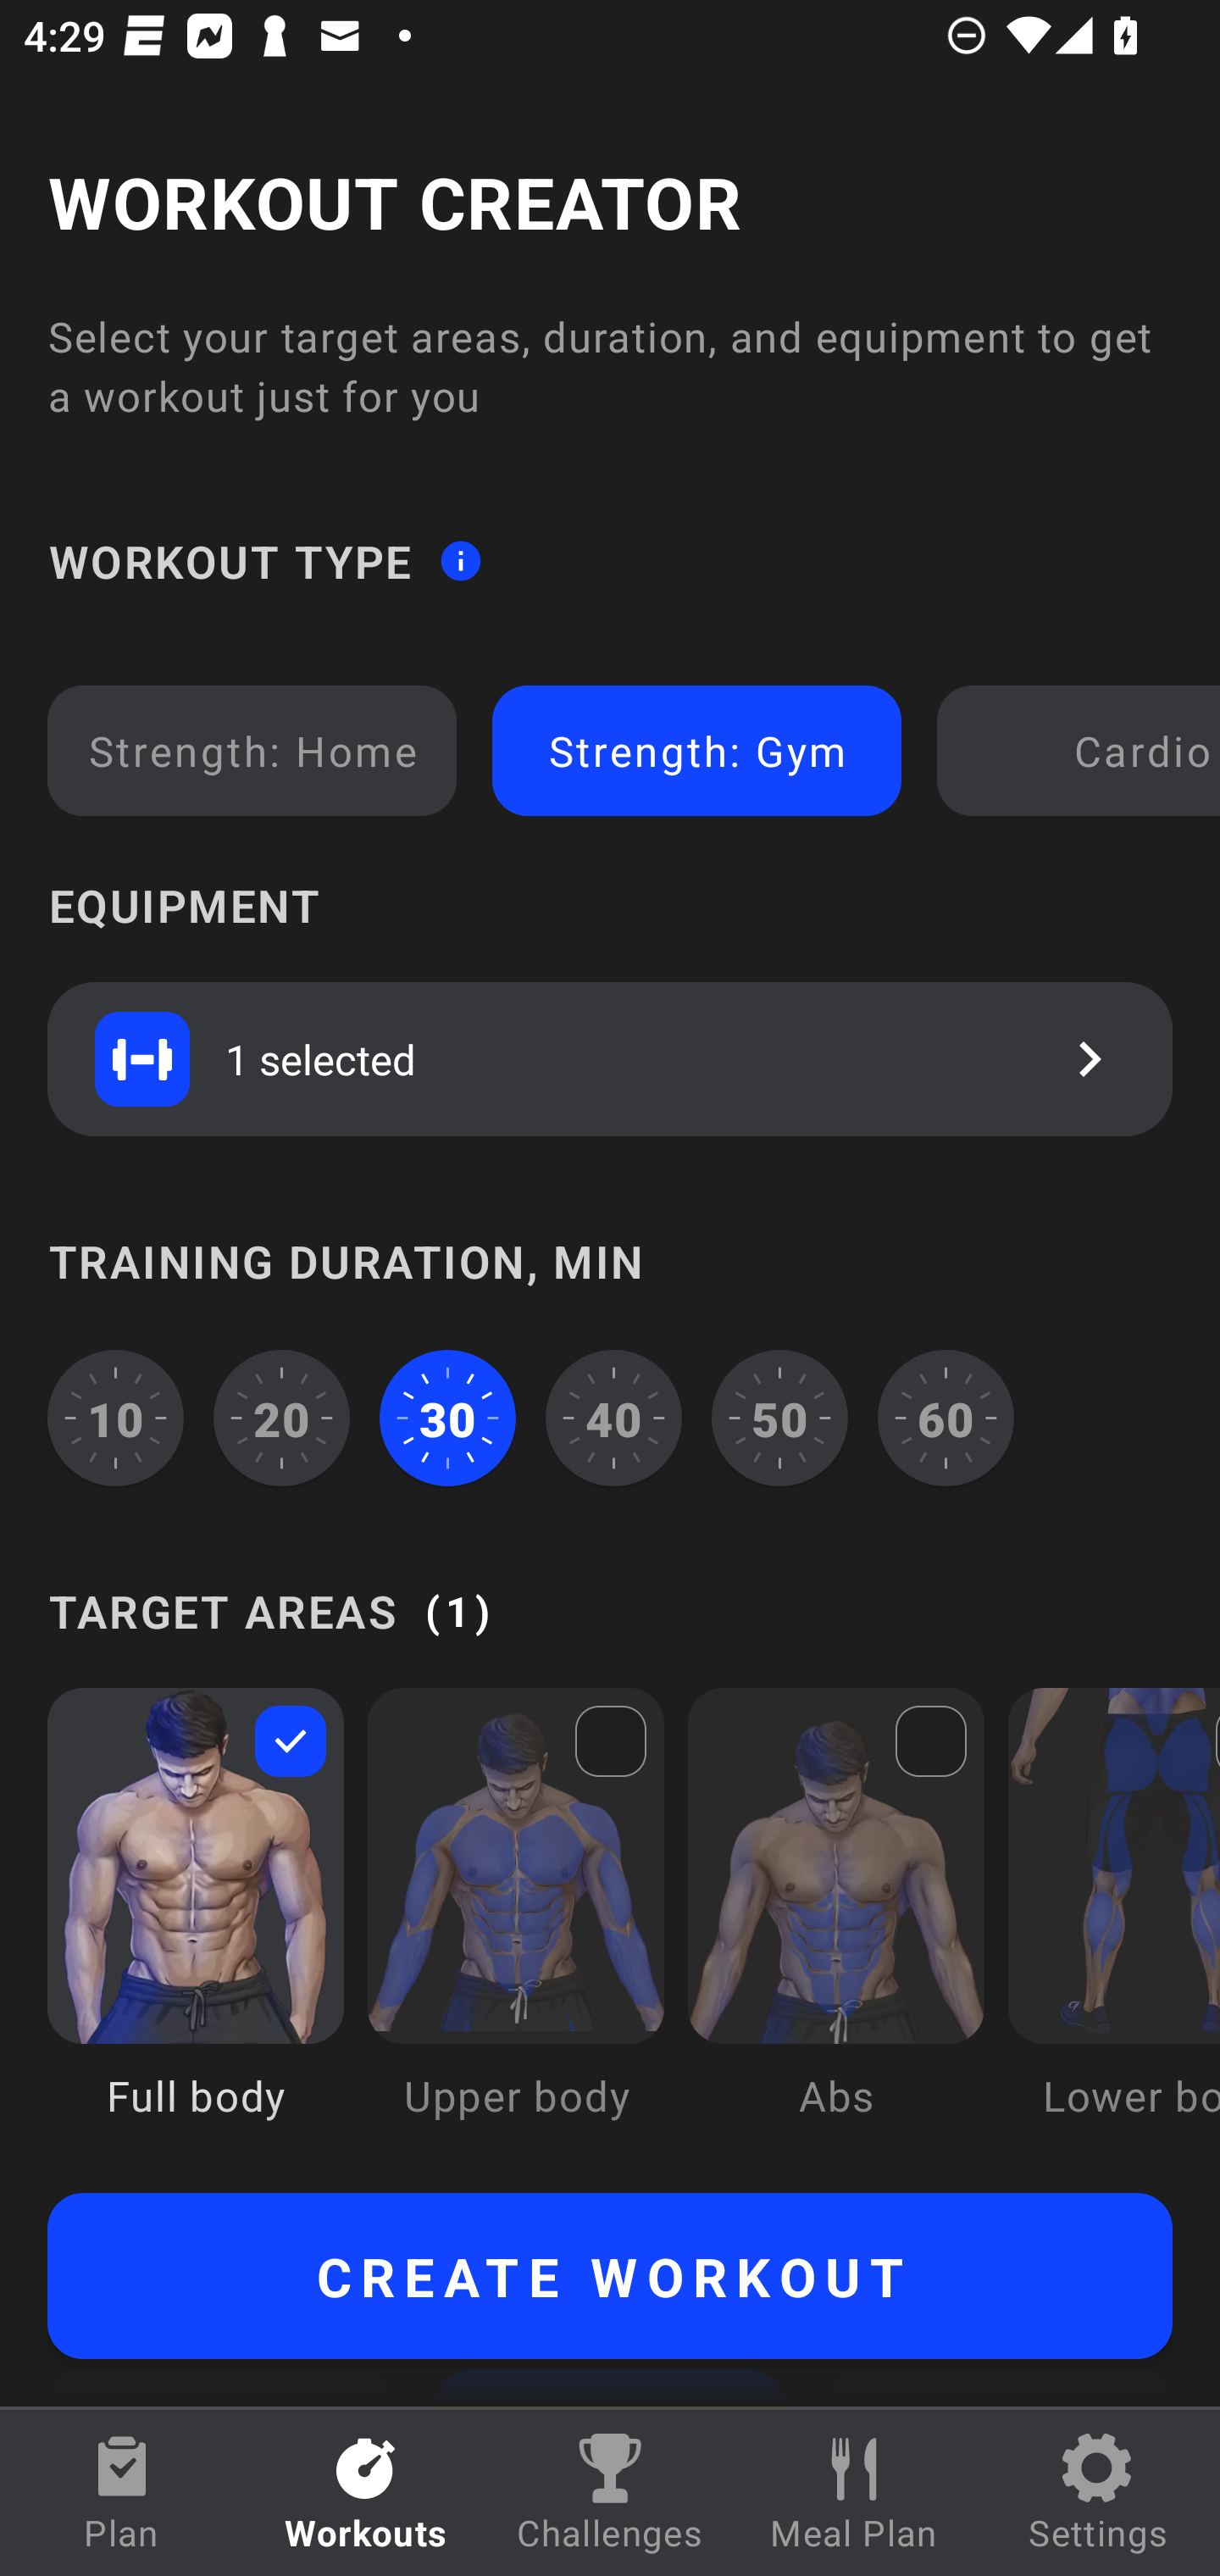  I want to click on 50, so click(779, 1418).